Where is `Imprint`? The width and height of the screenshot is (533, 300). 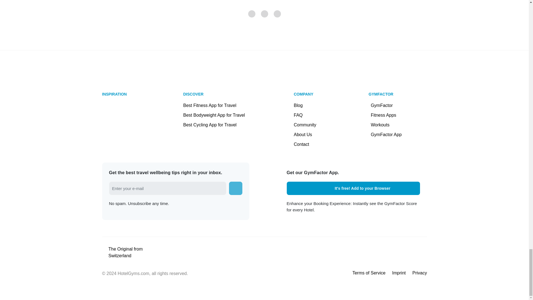 Imprint is located at coordinates (399, 273).